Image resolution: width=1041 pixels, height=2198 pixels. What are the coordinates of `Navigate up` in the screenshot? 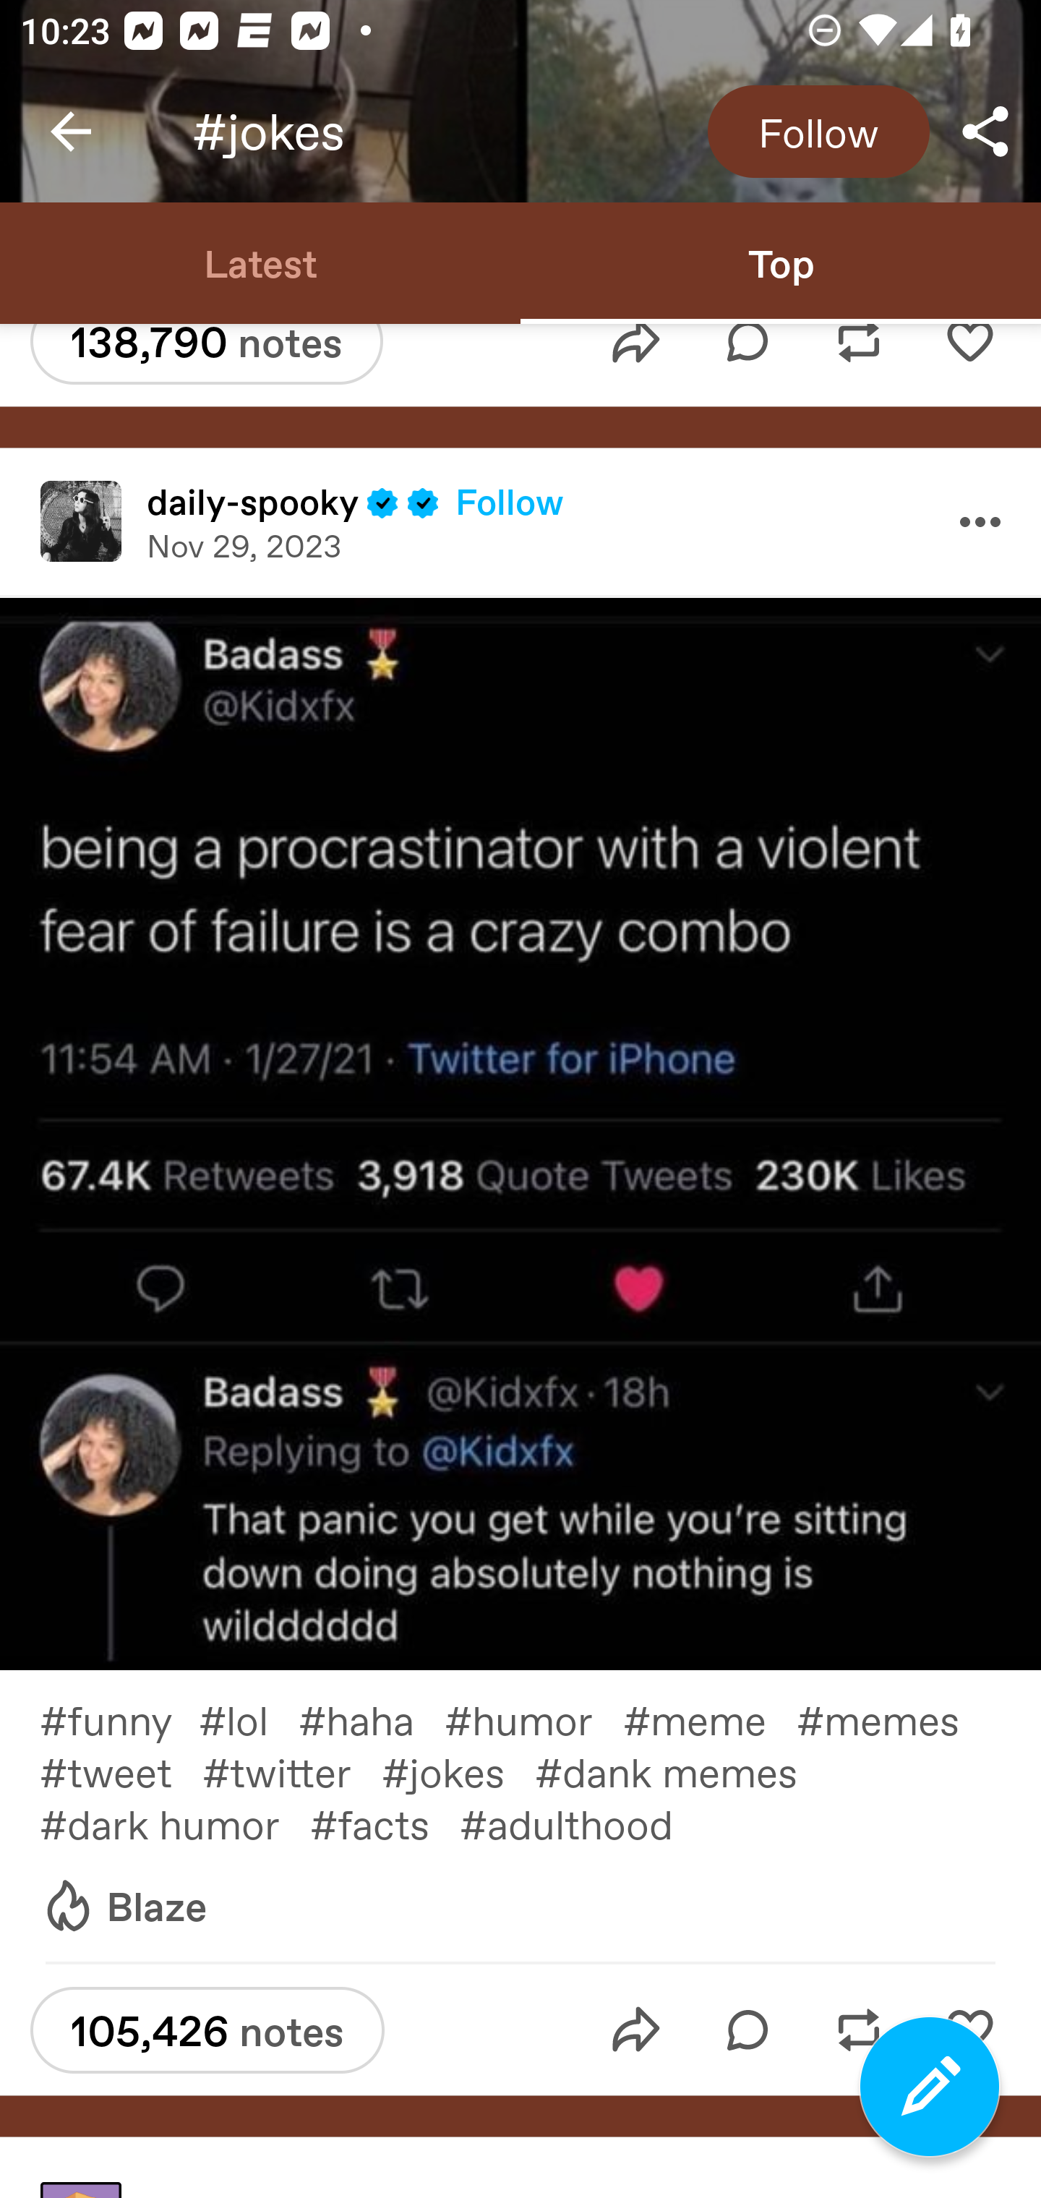 It's located at (71, 132).